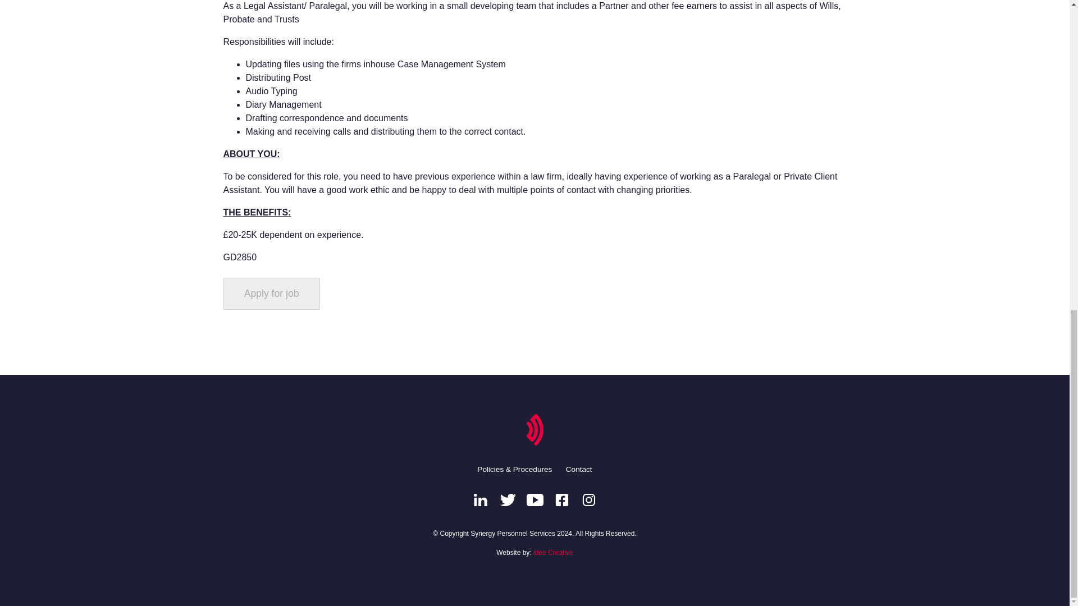  I want to click on Contact, so click(579, 469).